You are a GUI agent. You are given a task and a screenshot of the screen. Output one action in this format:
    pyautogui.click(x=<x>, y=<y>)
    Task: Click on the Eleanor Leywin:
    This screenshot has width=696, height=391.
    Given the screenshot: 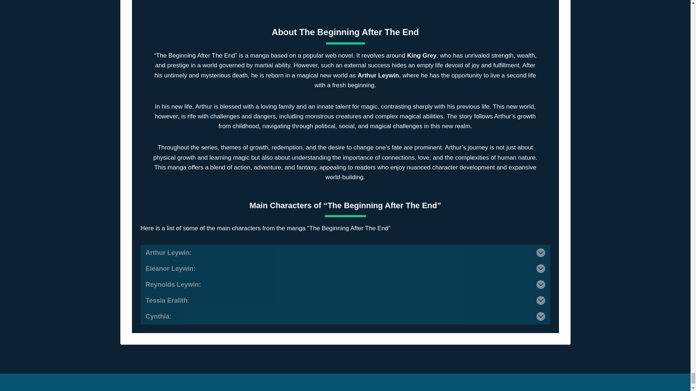 What is the action you would take?
    pyautogui.click(x=345, y=269)
    